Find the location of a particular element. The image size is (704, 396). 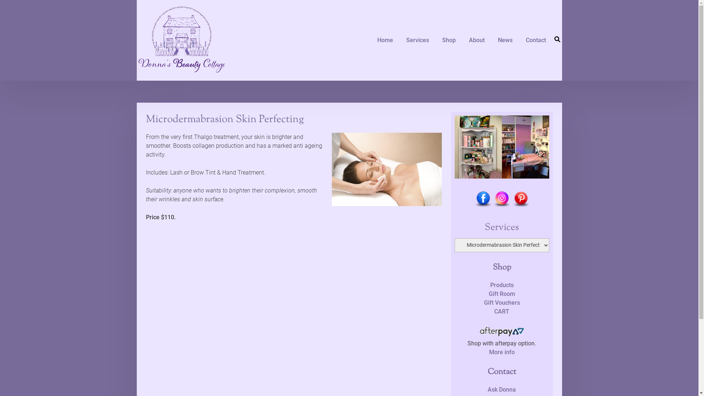

About is located at coordinates (477, 40).